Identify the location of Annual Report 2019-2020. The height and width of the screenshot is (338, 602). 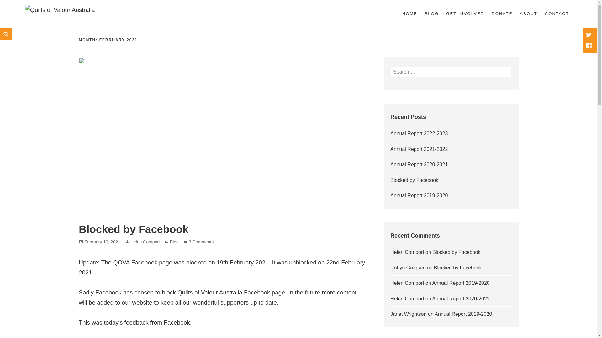
(419, 195).